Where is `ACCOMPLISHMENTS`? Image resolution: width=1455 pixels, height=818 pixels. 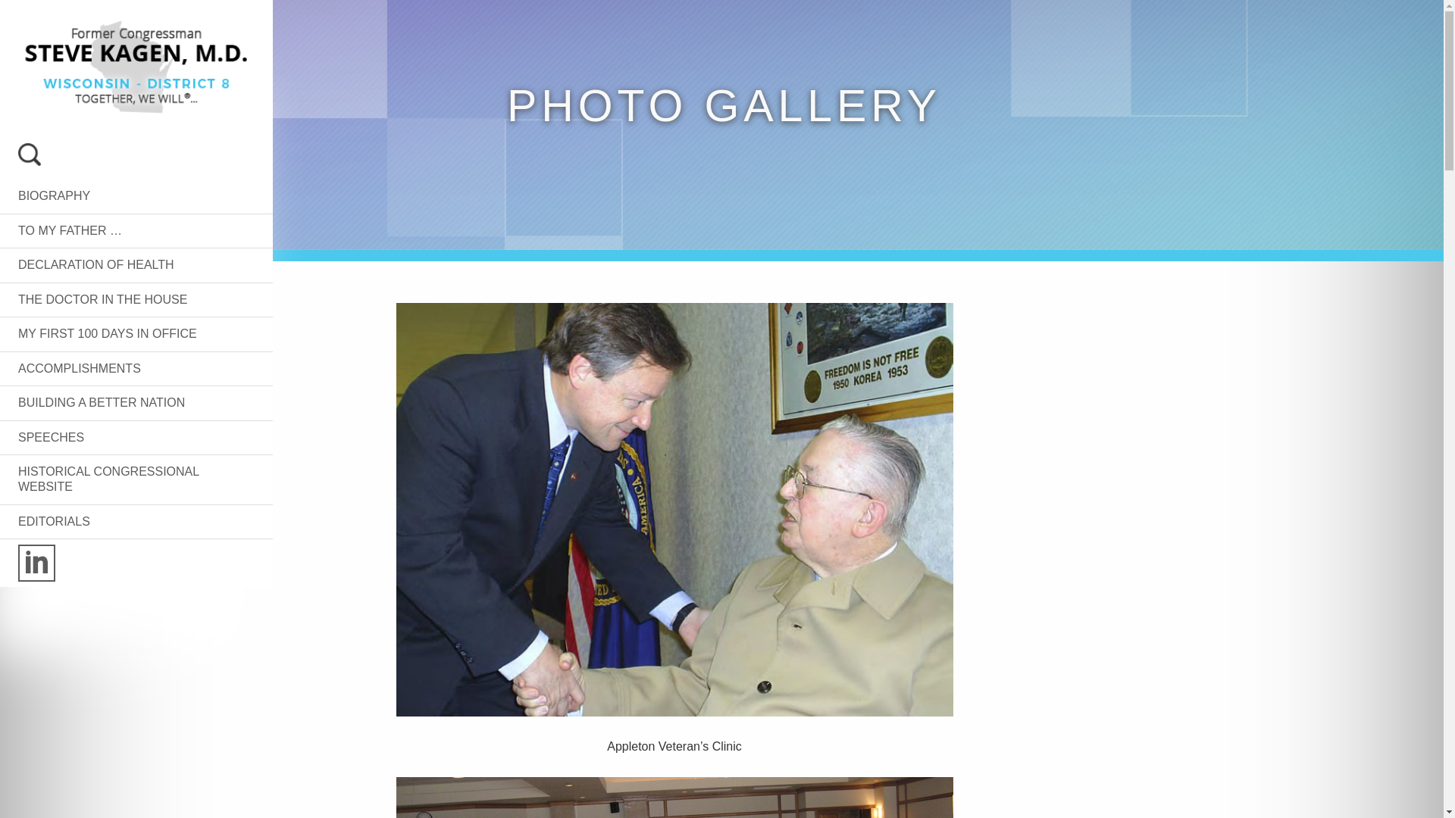 ACCOMPLISHMENTS is located at coordinates (79, 368).